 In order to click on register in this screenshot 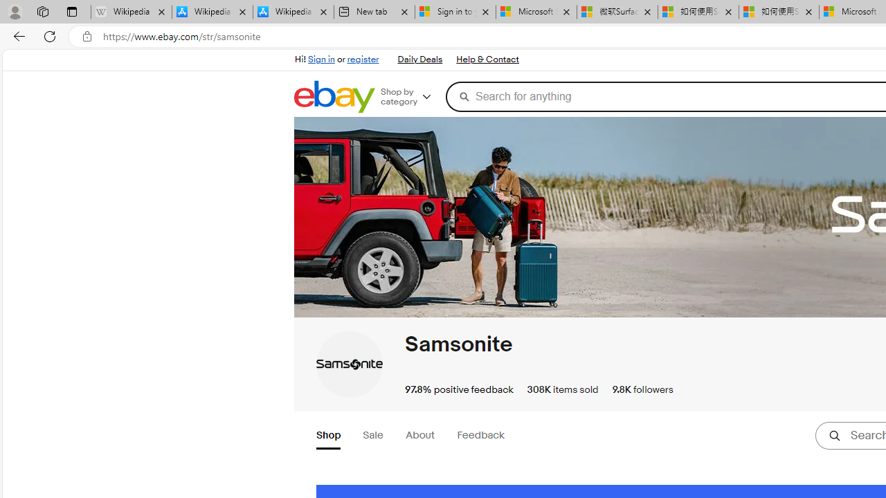, I will do `click(363, 59)`.